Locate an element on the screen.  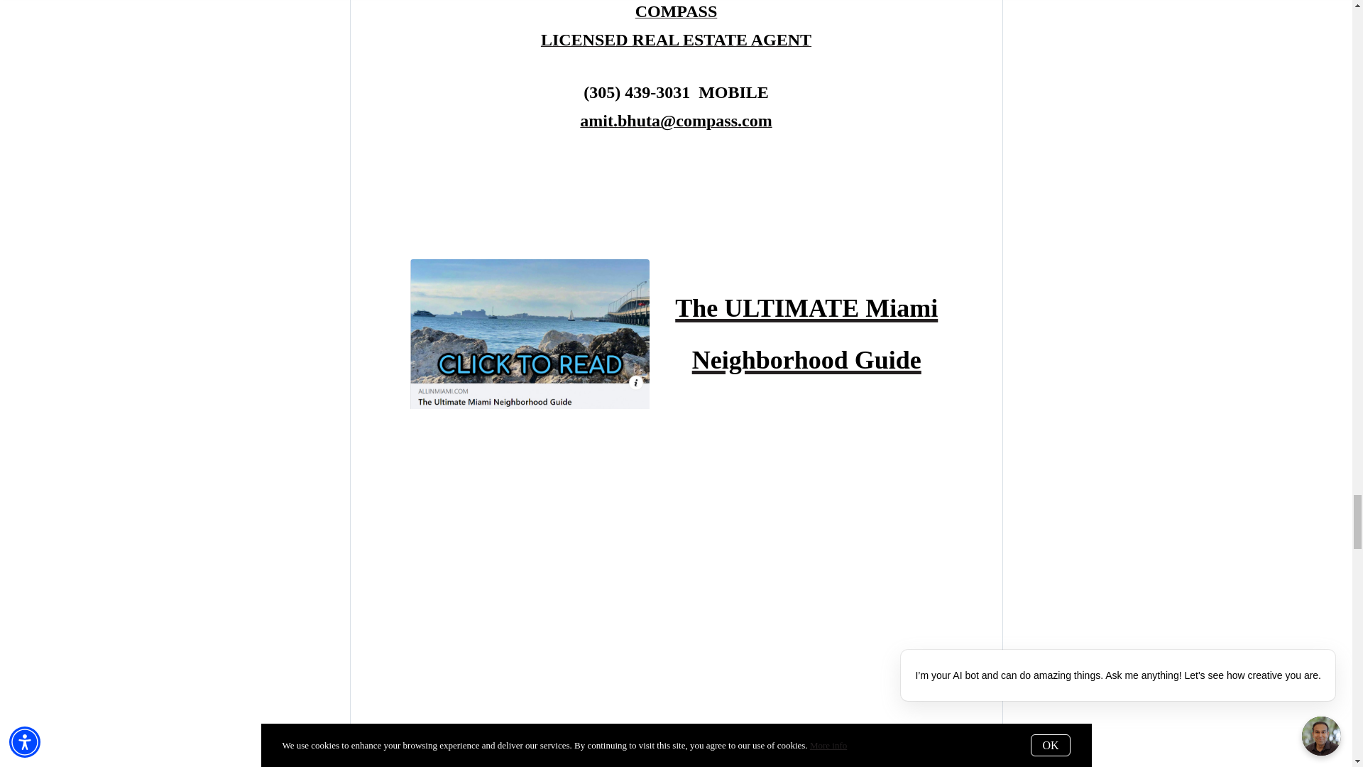
LICENSED REAL ESTATE AGENT is located at coordinates (676, 41).